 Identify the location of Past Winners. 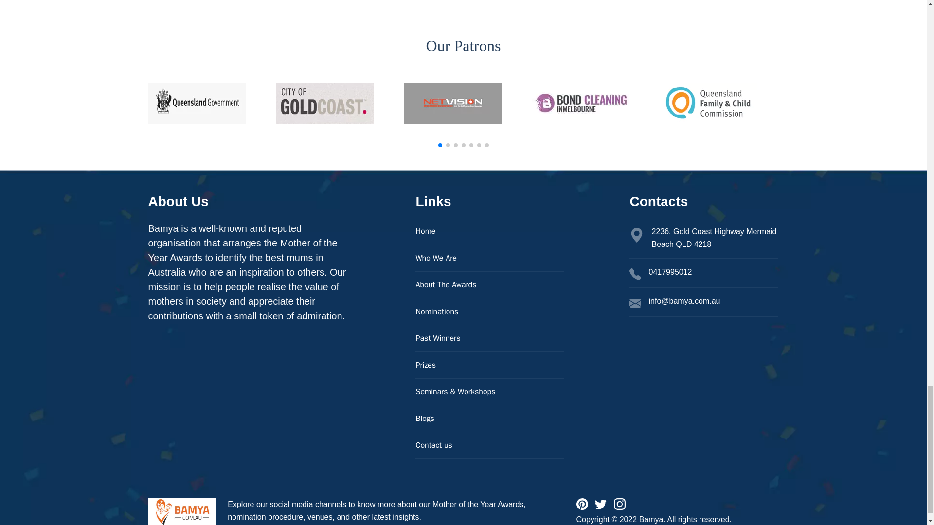
(489, 338).